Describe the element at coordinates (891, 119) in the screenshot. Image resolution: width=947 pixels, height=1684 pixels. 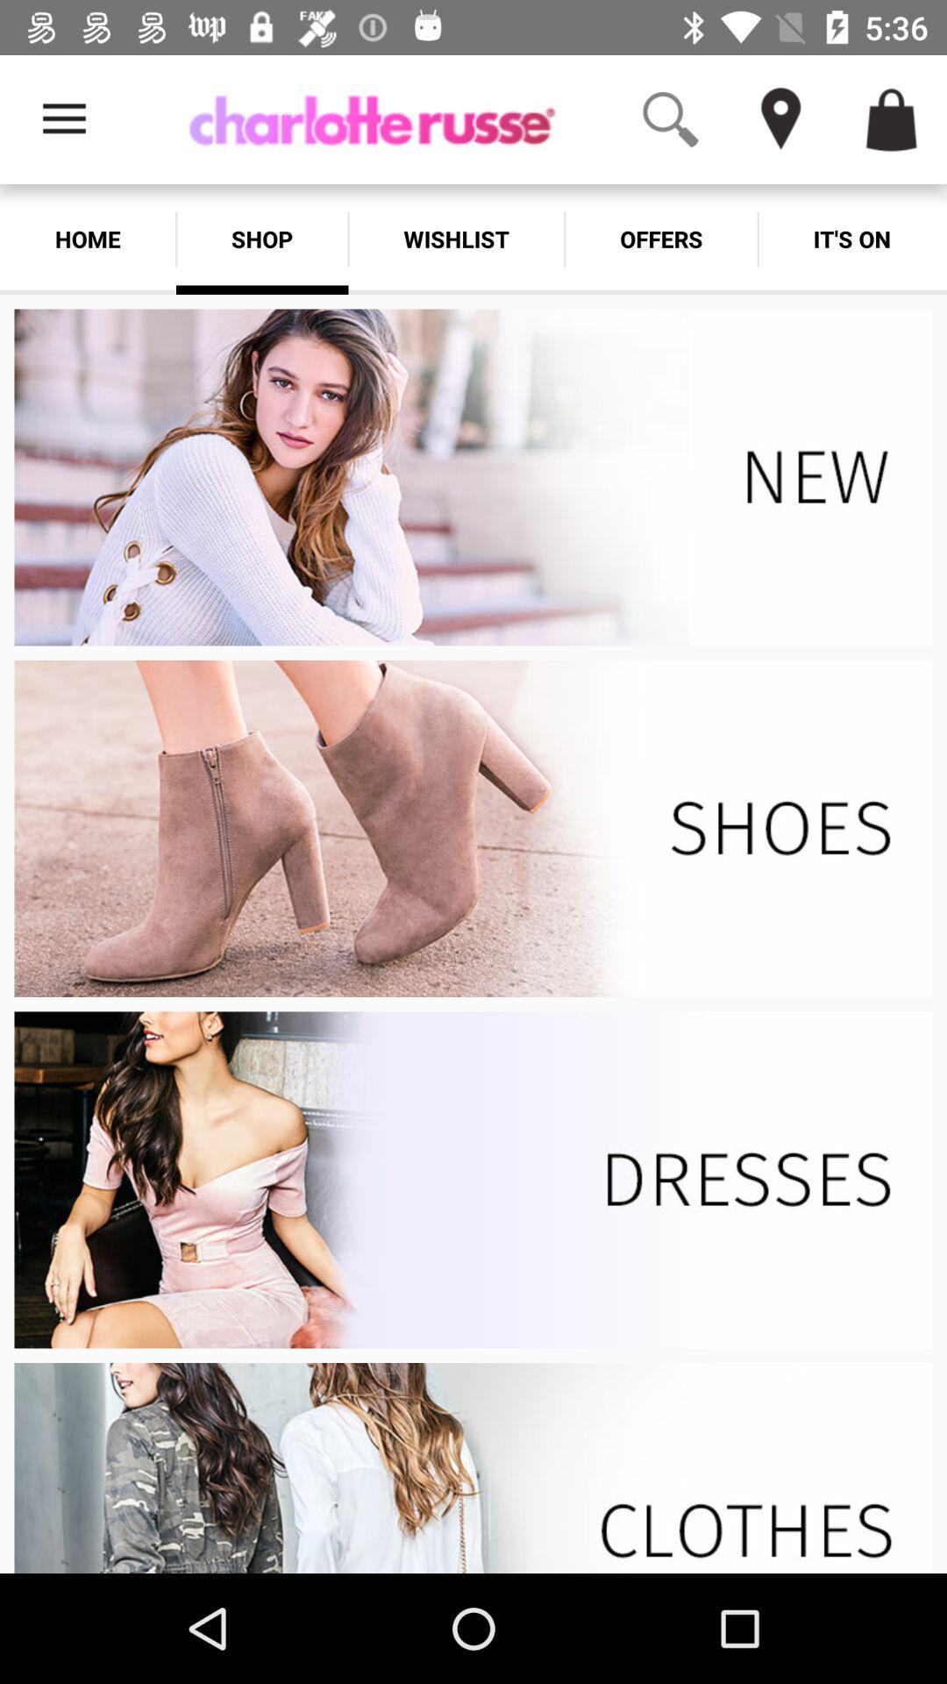
I see `click on the shopping bag icon at the top right of the page` at that location.